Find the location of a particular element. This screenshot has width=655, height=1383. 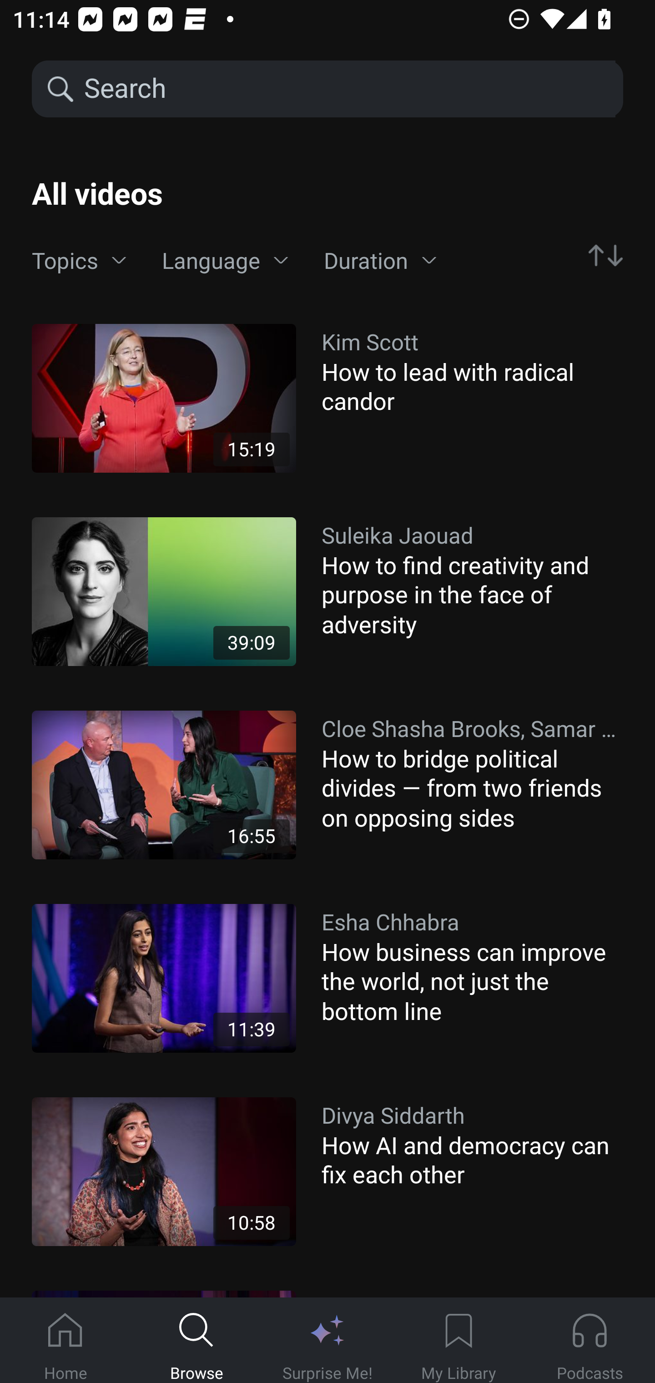

Surprise Me! is located at coordinates (327, 1341).